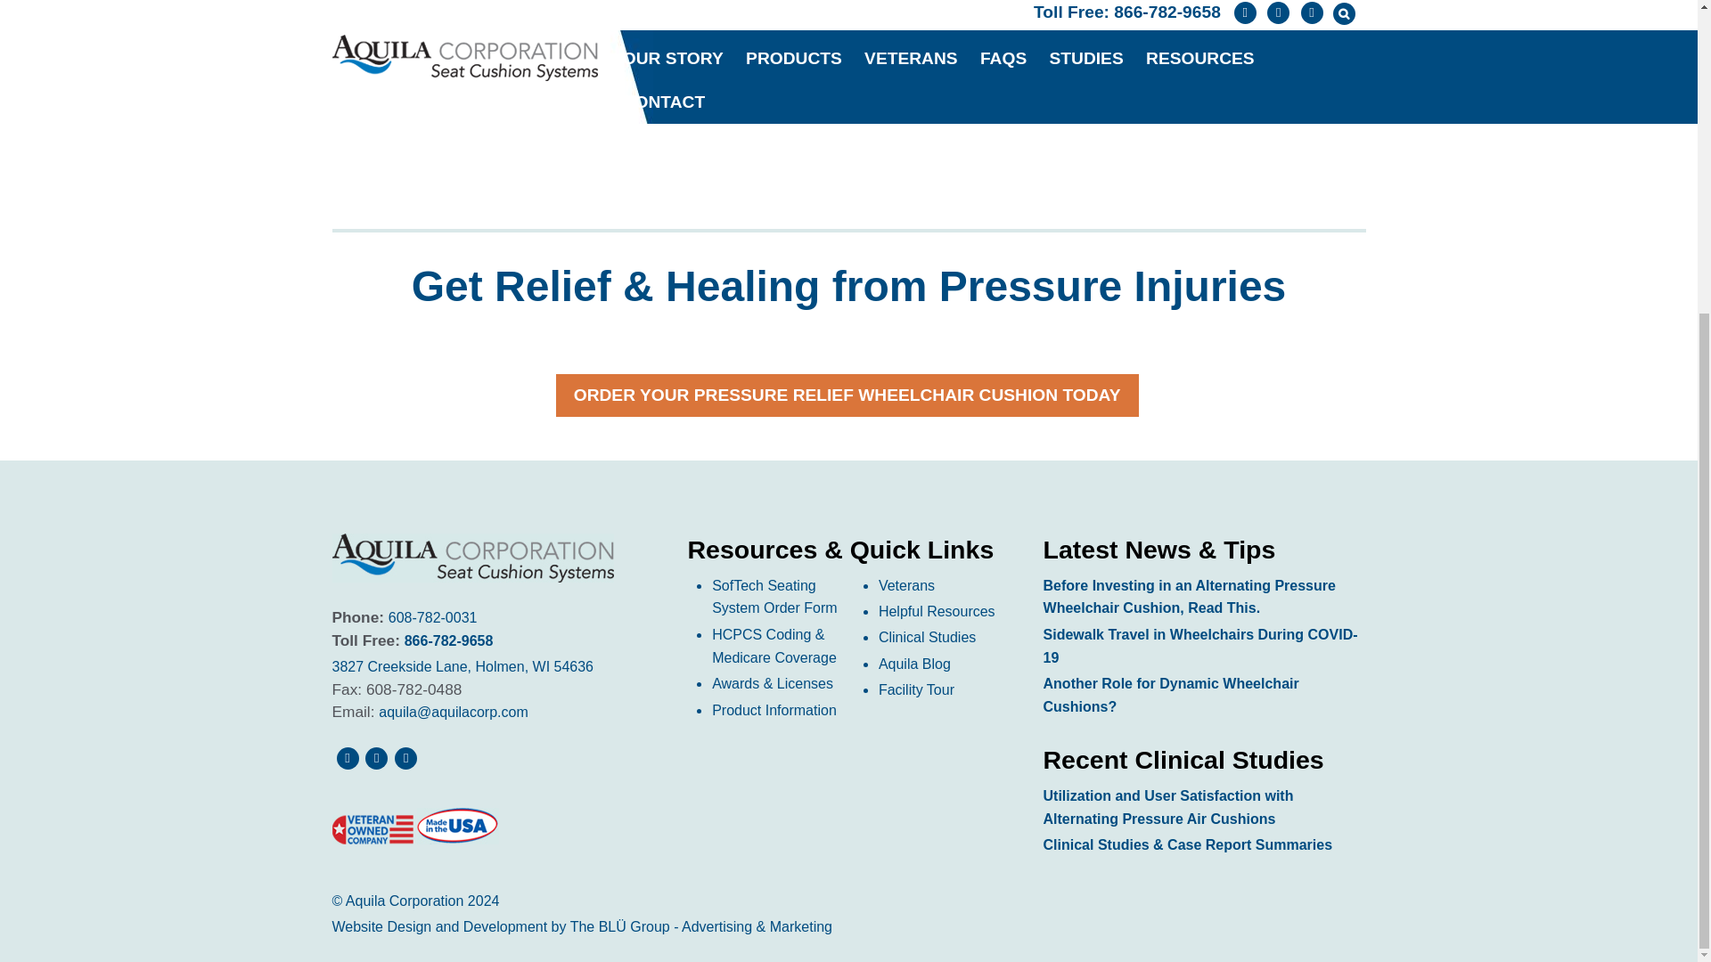 The width and height of the screenshot is (1711, 962). Describe the element at coordinates (449, 640) in the screenshot. I see `866-782-9658` at that location.